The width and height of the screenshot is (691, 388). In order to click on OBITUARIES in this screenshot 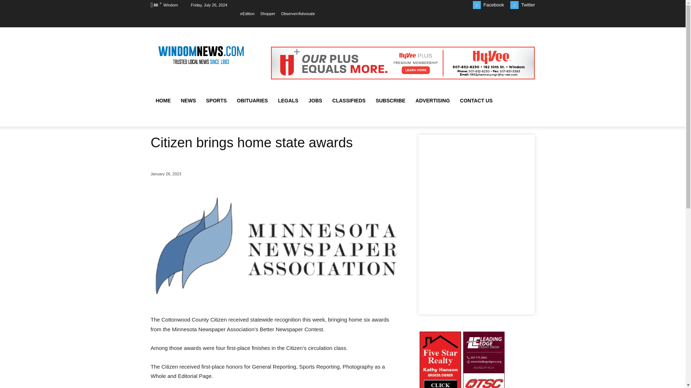, I will do `click(252, 100)`.